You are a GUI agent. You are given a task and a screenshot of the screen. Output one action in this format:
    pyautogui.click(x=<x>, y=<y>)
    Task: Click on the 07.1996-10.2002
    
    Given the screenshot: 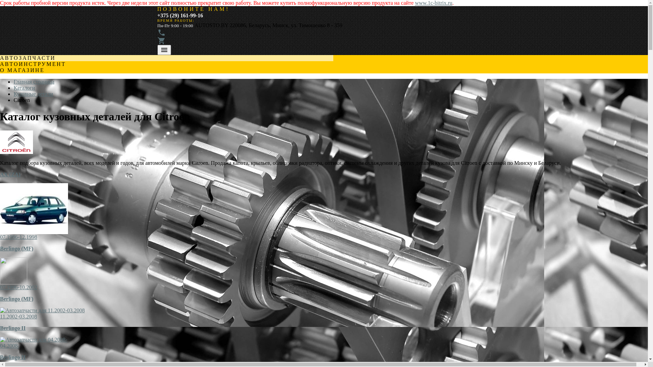 What is the action you would take?
    pyautogui.click(x=18, y=287)
    